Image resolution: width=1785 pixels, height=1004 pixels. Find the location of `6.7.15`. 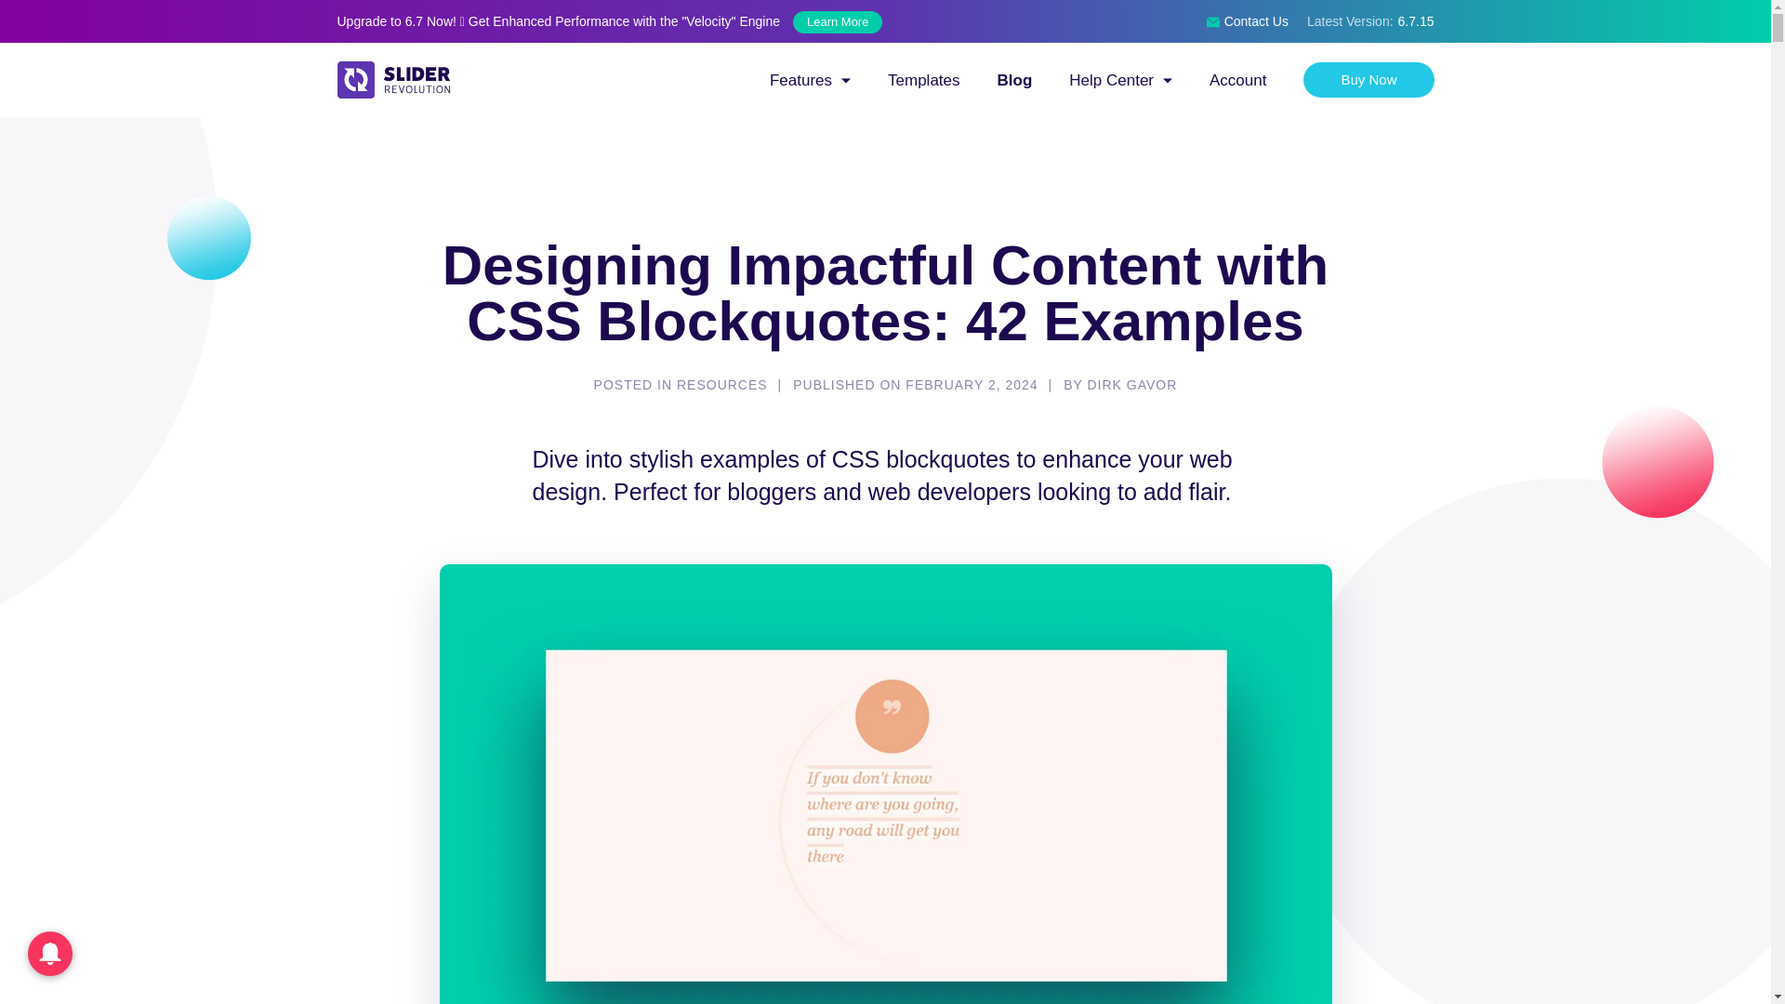

6.7.15 is located at coordinates (1414, 21).